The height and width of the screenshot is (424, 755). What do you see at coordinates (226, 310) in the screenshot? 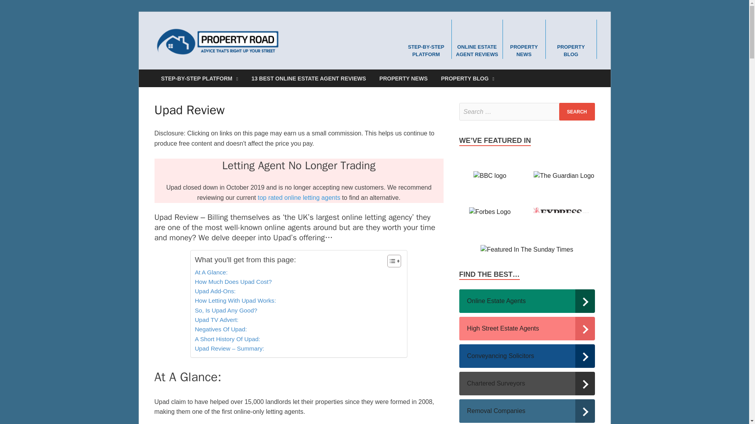
I see `So, Is Upad Any Good?` at bounding box center [226, 310].